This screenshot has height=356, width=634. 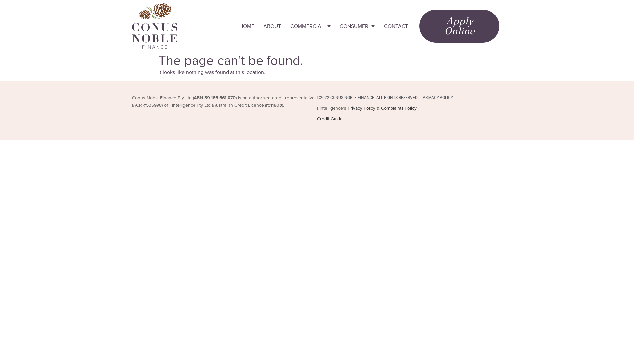 What do you see at coordinates (310, 26) in the screenshot?
I see `COMMERCIAL` at bounding box center [310, 26].